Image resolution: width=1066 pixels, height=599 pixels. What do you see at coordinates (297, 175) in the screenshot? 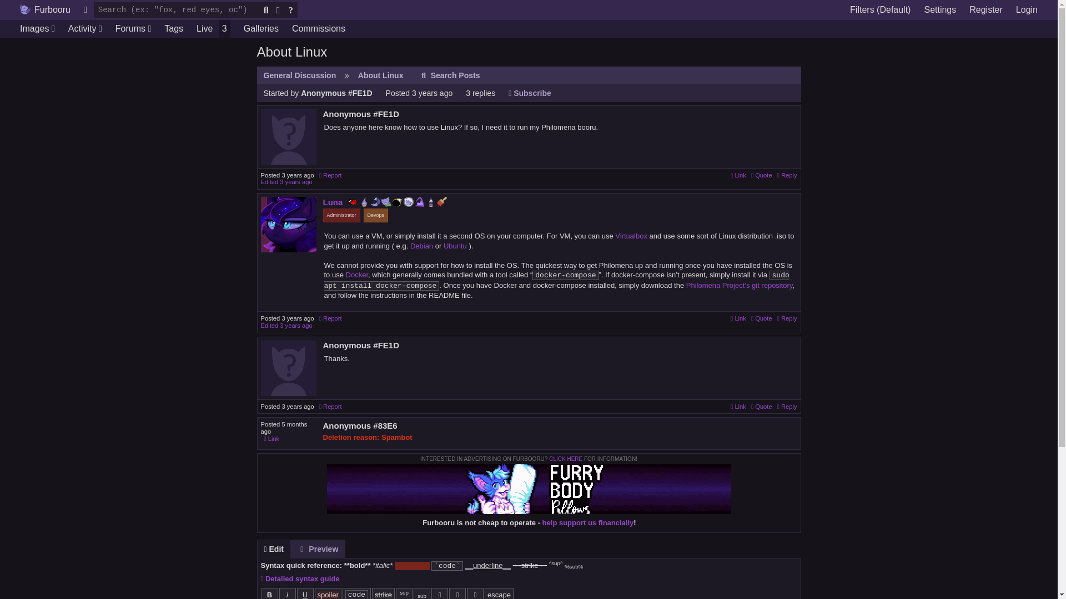
I see `02:36:52, April 14, 2021` at bounding box center [297, 175].